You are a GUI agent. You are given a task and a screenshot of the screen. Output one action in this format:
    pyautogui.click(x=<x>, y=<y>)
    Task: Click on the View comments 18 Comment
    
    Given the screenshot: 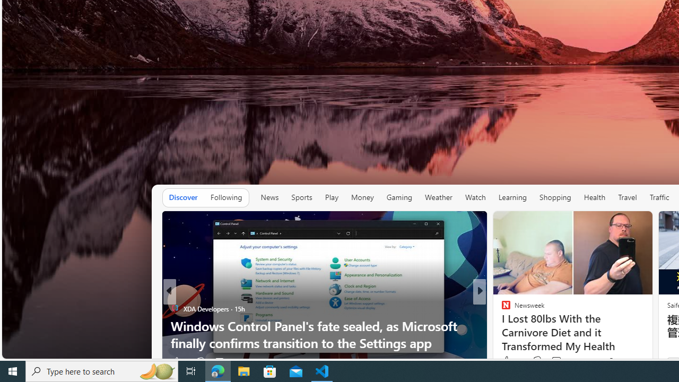 What is the action you would take?
    pyautogui.click(x=550, y=361)
    